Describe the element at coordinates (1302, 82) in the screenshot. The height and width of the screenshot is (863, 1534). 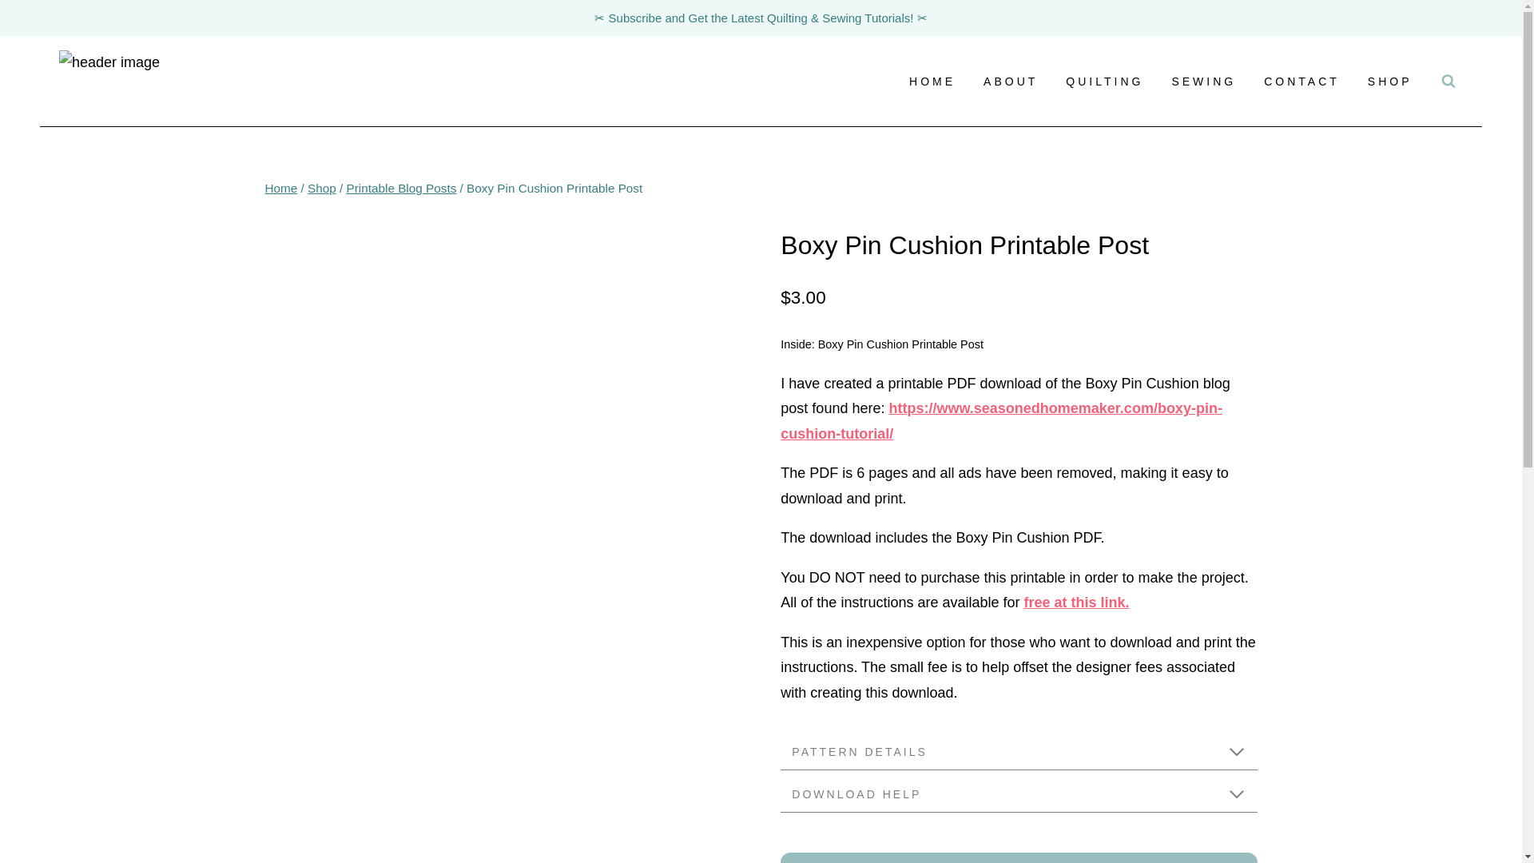
I see `CONTACT` at that location.